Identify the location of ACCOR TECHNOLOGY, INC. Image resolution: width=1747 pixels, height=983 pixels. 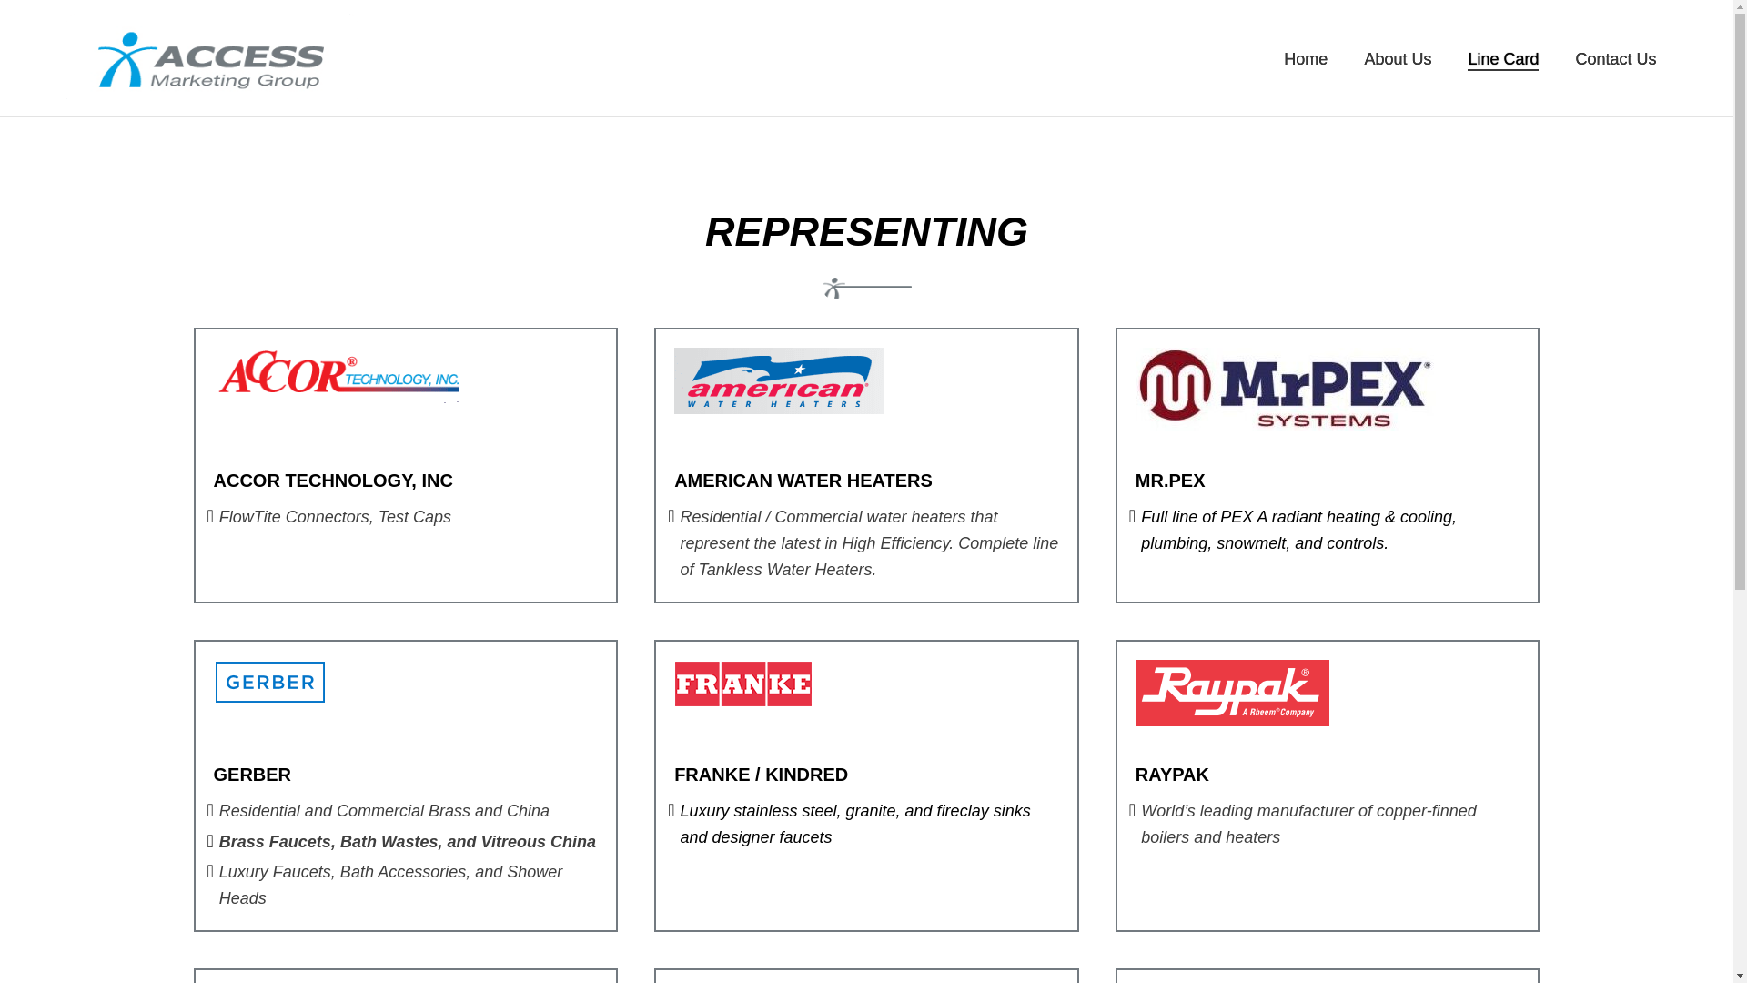
(333, 481).